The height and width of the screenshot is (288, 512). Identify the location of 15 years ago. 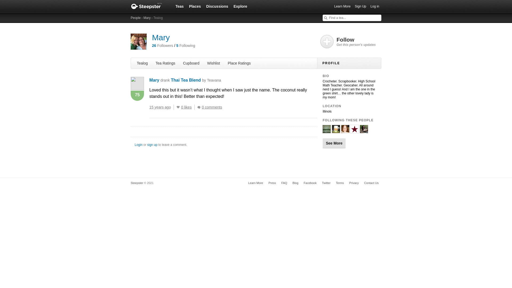
(162, 107).